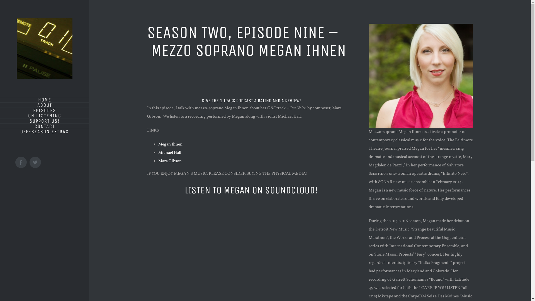  I want to click on HOME, so click(45, 100).